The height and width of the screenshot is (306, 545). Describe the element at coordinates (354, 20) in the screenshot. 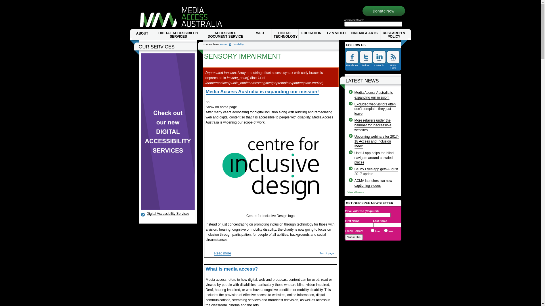

I see `Advanced Search` at that location.